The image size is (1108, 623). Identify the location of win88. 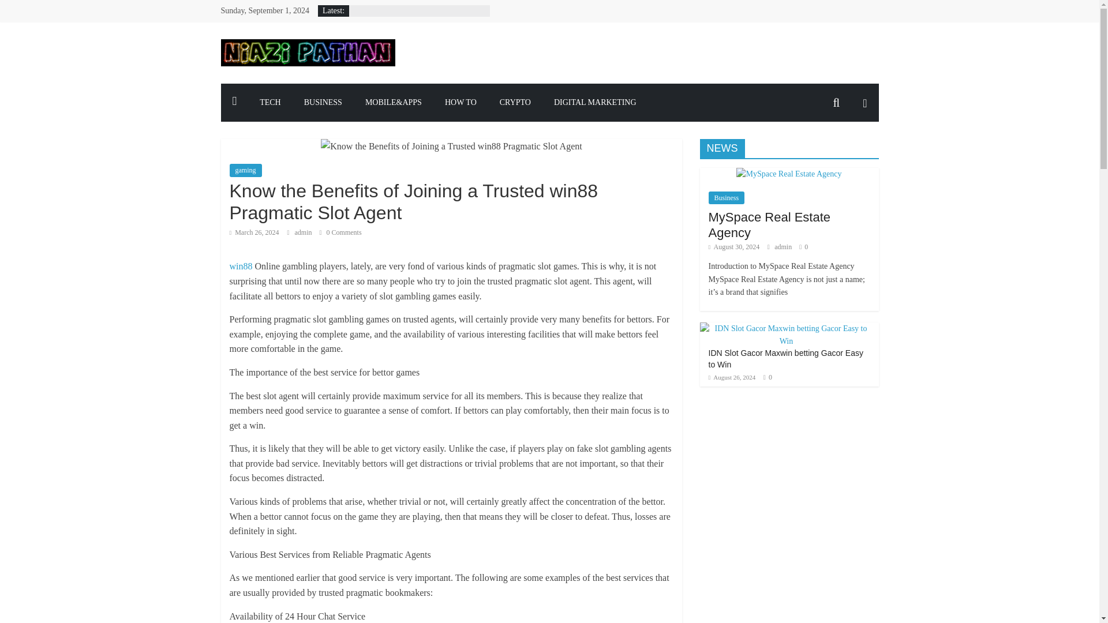
(241, 265).